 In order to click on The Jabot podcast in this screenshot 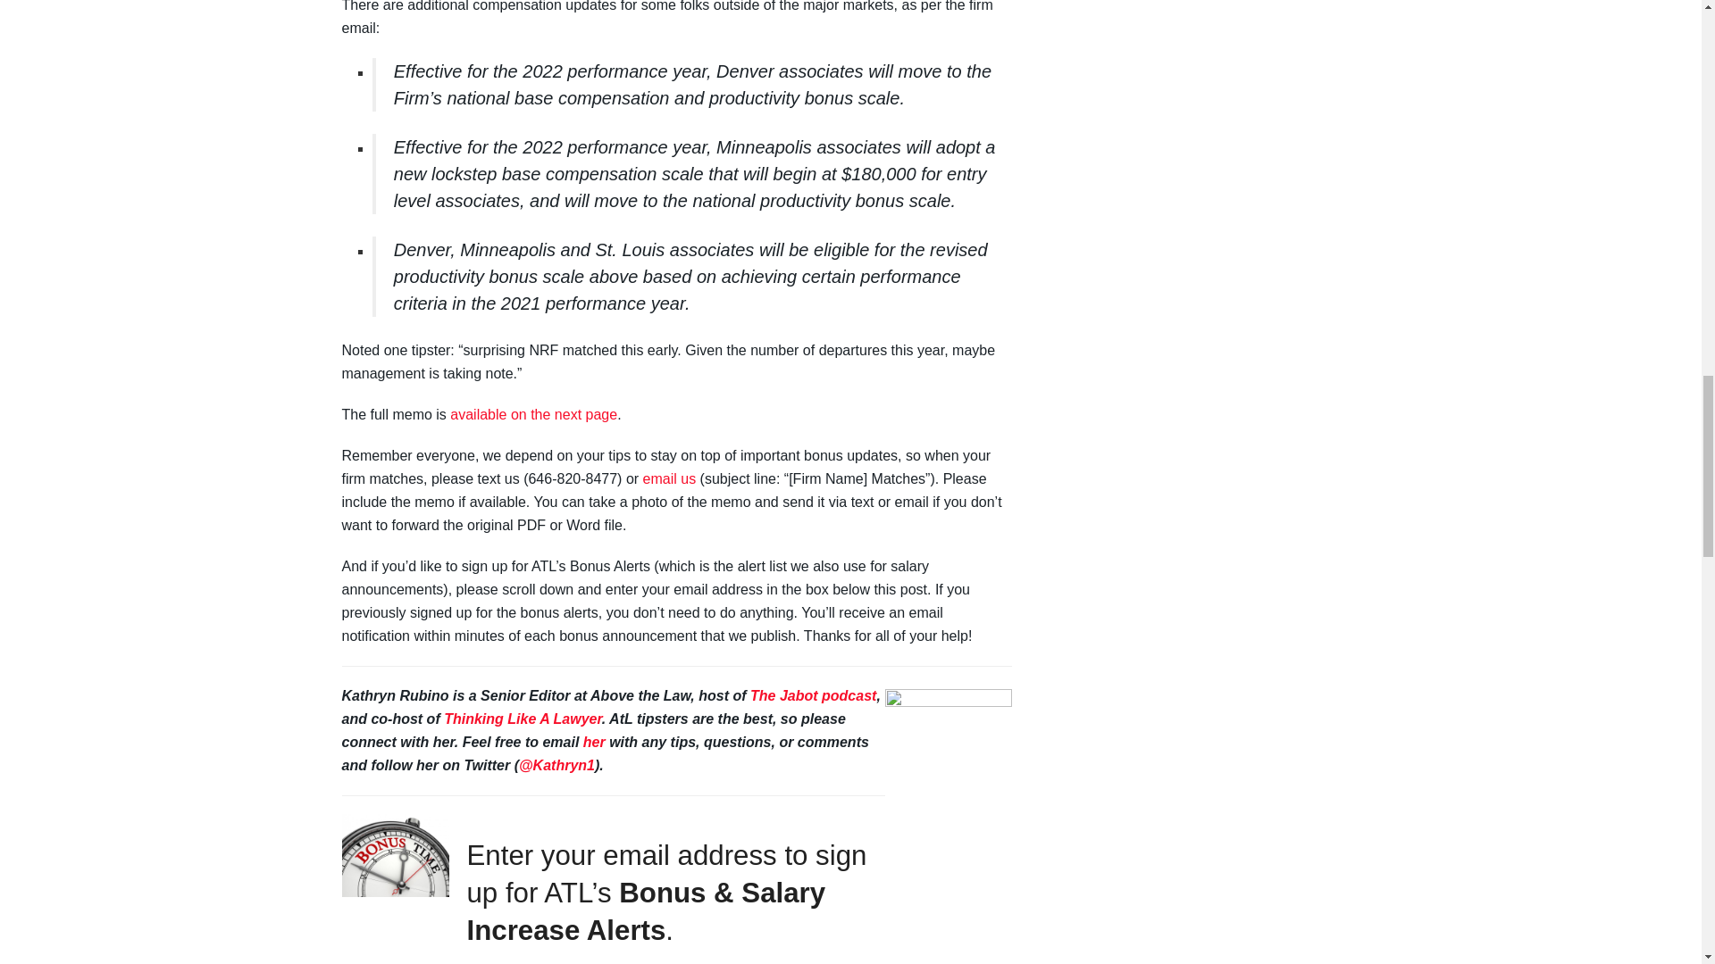, I will do `click(813, 696)`.